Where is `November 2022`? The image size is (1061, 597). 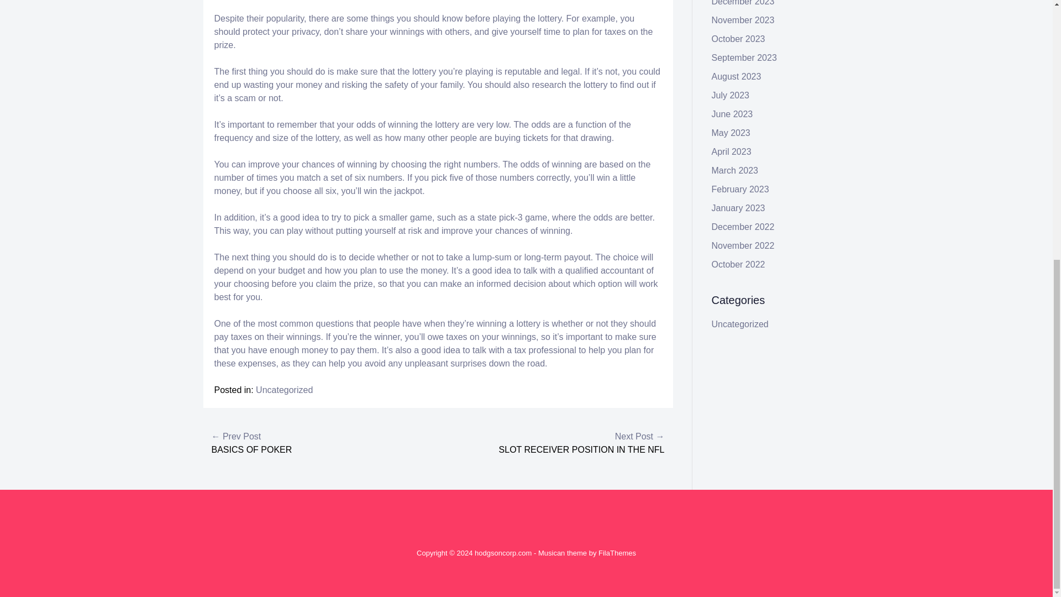 November 2022 is located at coordinates (743, 245).